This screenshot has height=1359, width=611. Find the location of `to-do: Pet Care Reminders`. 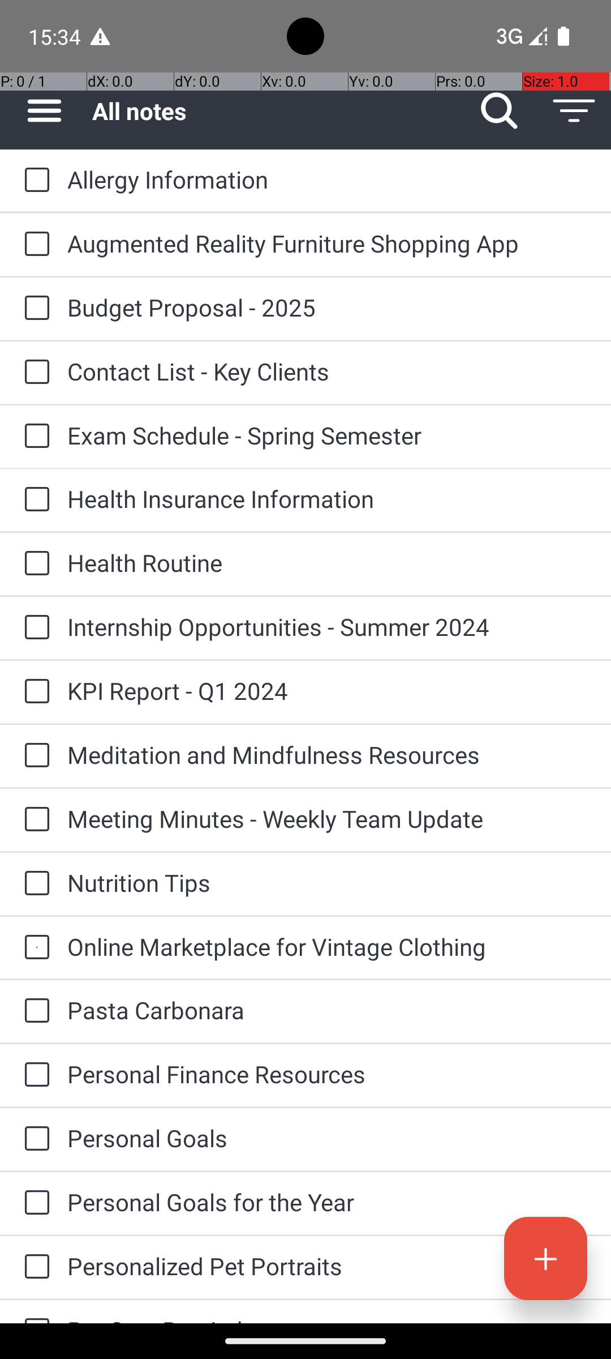

to-do: Pet Care Reminders is located at coordinates (34, 1311).